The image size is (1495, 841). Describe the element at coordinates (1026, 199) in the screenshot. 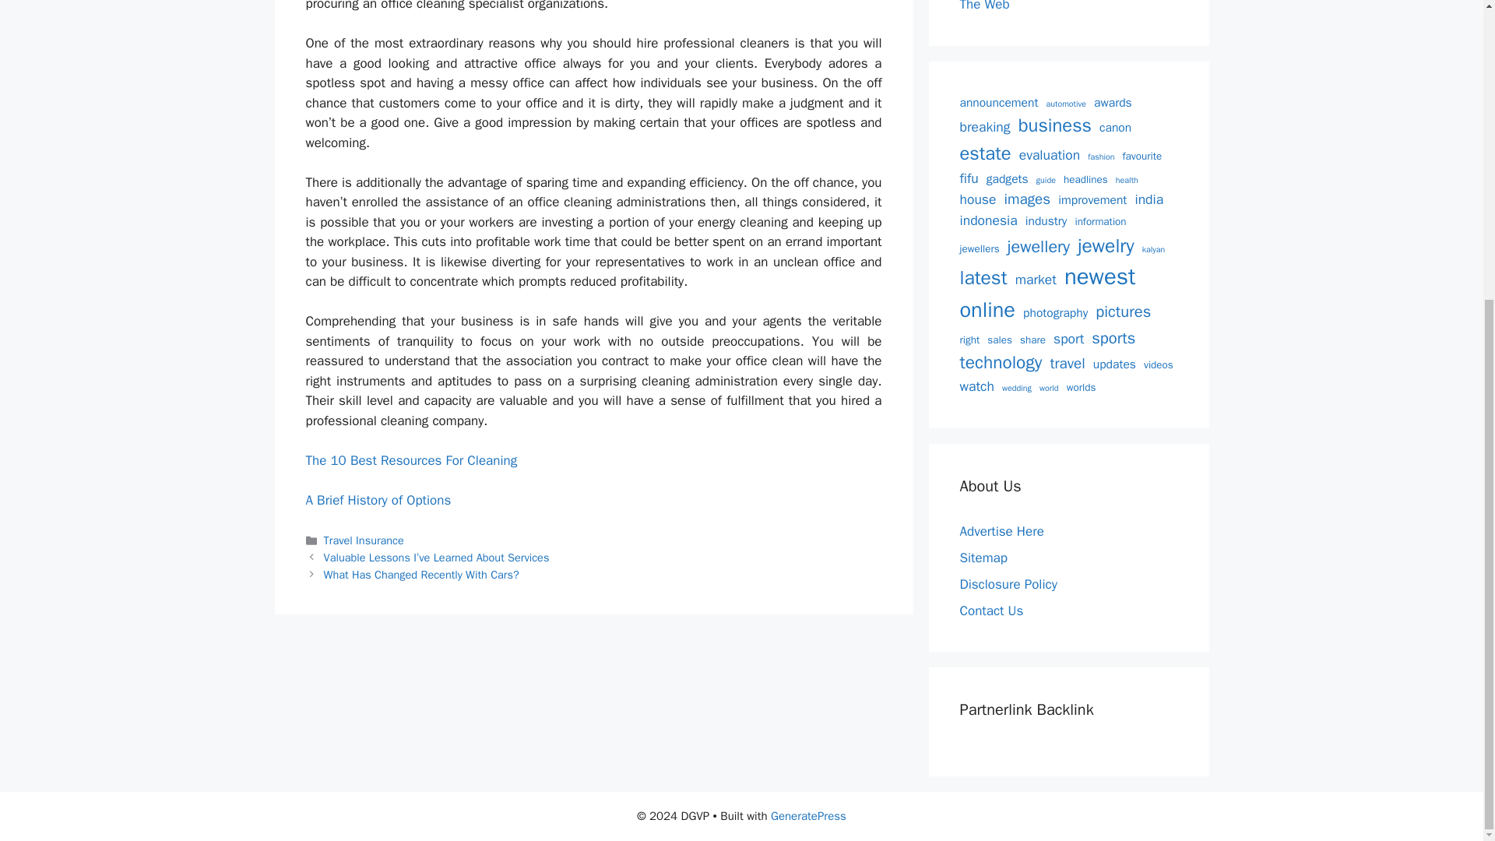

I see `images` at that location.